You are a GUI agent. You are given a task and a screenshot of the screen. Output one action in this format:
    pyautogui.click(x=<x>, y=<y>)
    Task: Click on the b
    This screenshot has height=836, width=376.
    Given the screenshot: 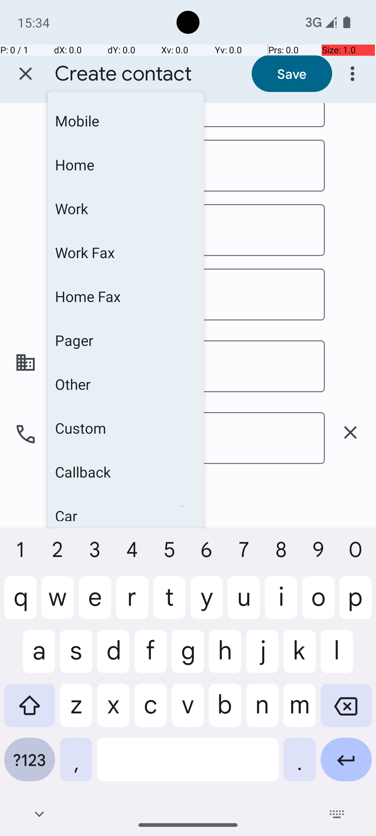 What is the action you would take?
    pyautogui.click(x=225, y=711)
    